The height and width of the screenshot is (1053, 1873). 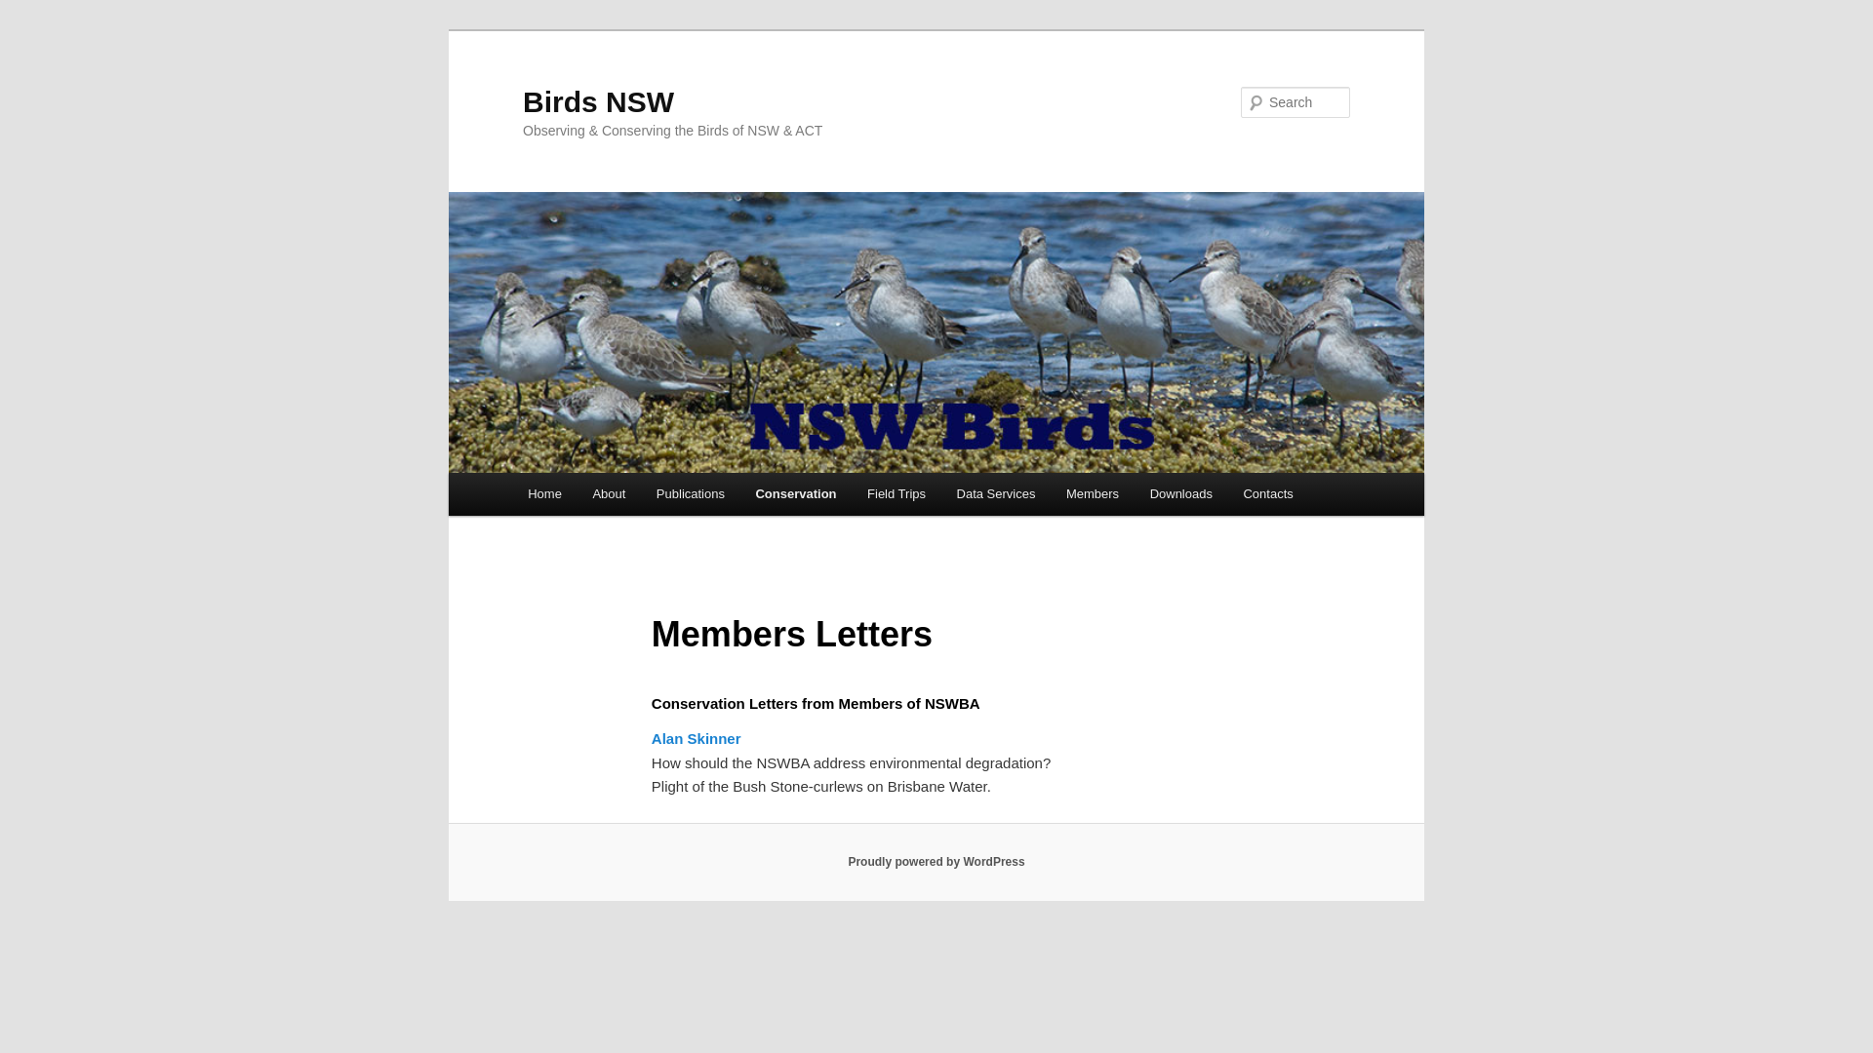 What do you see at coordinates (599, 101) in the screenshot?
I see `Birds NSW` at bounding box center [599, 101].